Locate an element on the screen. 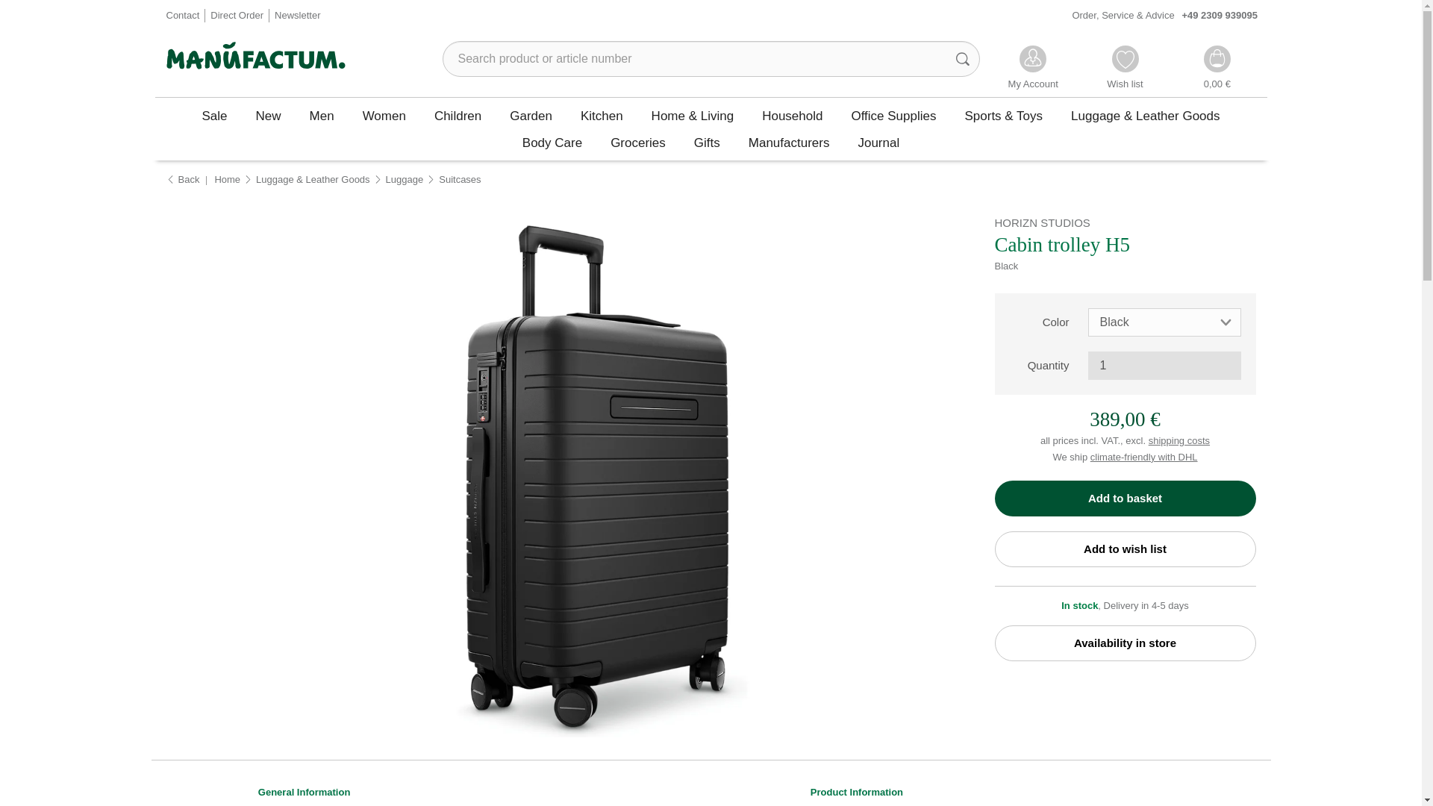 Image resolution: width=1433 pixels, height=806 pixels. Garden is located at coordinates (531, 115).